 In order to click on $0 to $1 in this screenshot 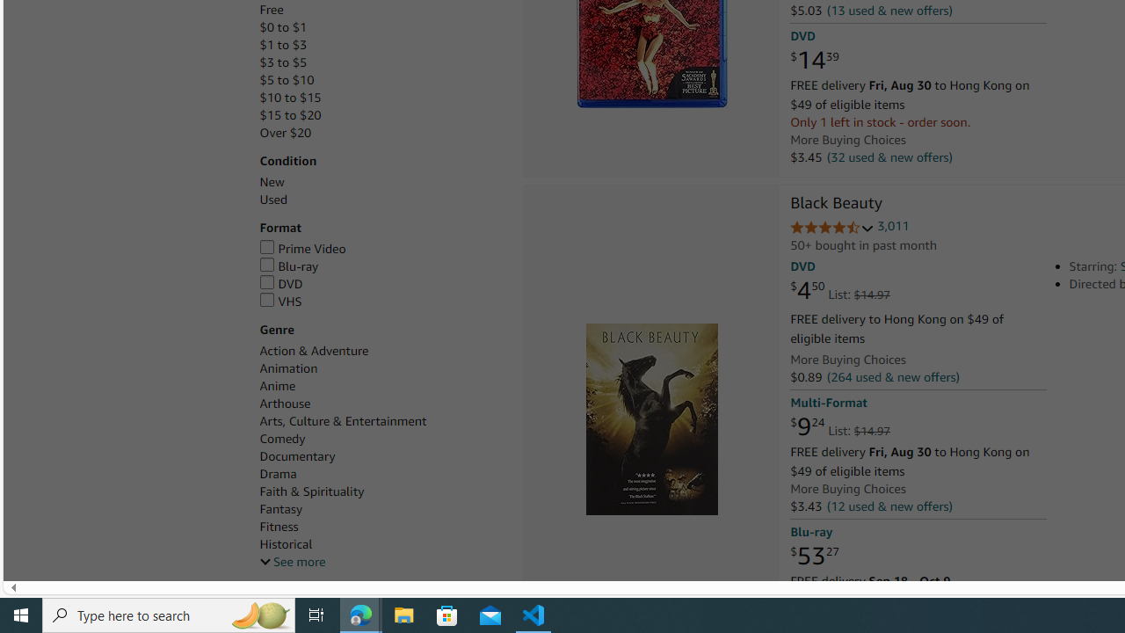, I will do `click(283, 28)`.